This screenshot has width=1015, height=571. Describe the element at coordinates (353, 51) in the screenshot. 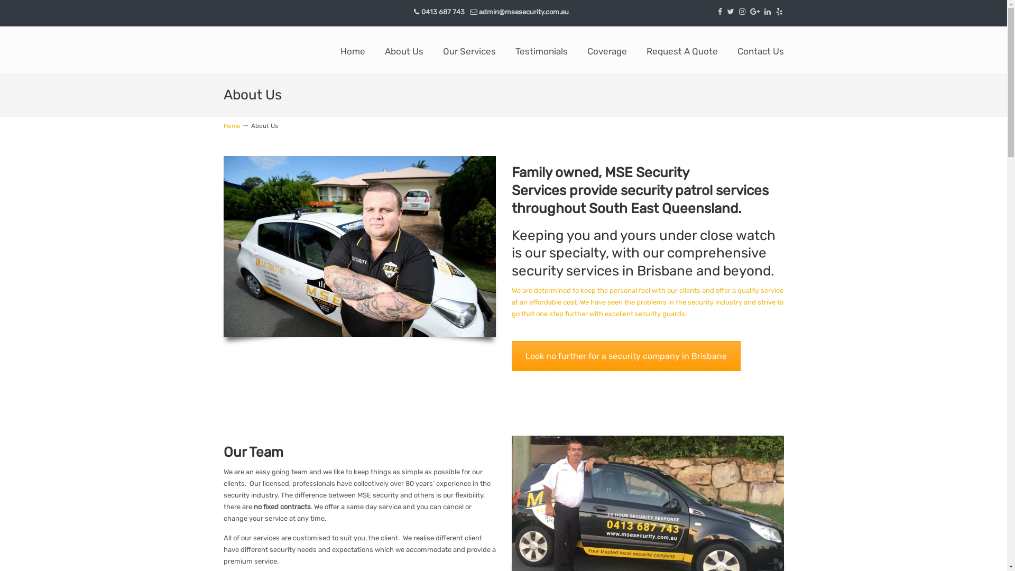

I see `Home` at that location.